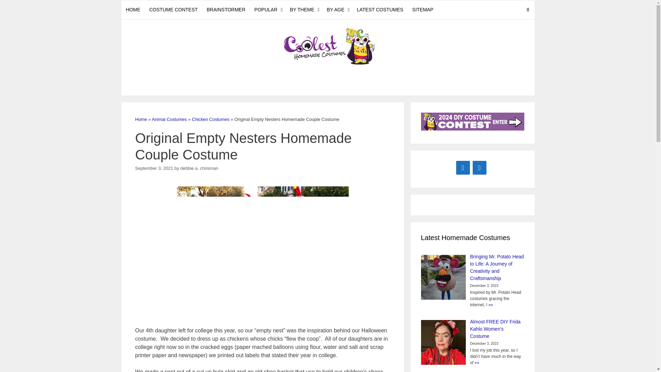 The image size is (661, 372). Describe the element at coordinates (423, 10) in the screenshot. I see `SITEMAP` at that location.